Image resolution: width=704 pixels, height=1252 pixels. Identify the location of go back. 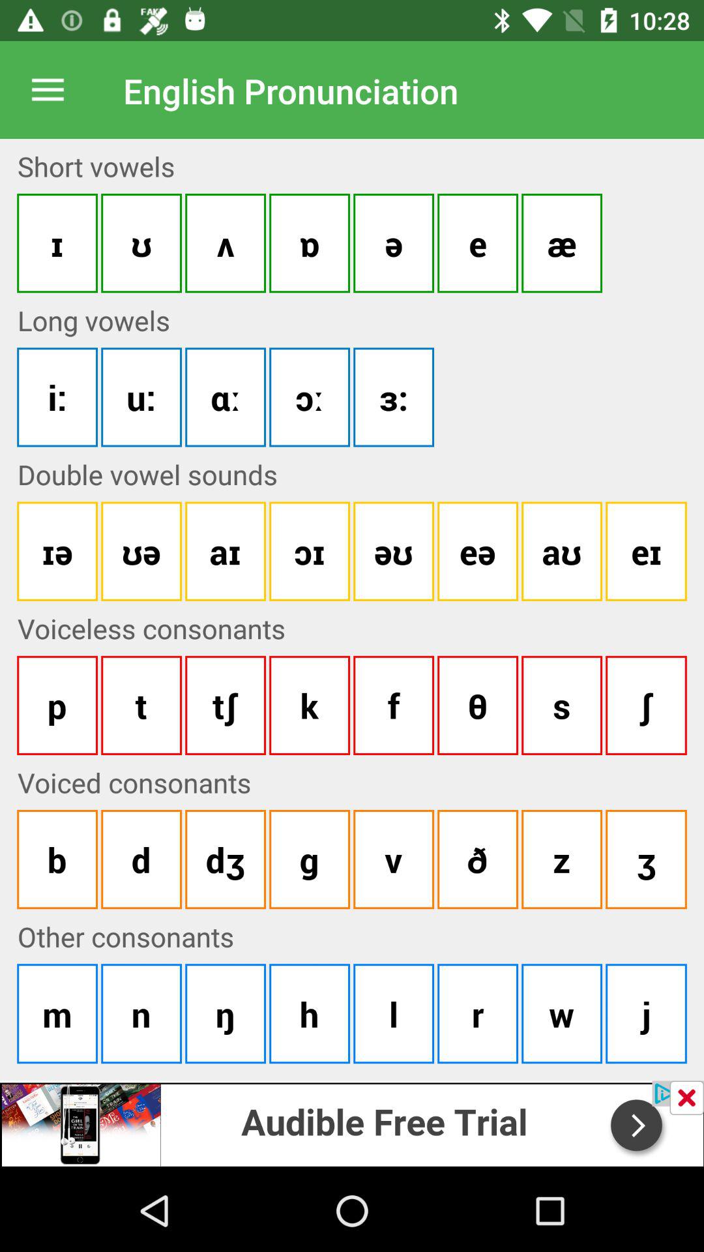
(687, 1098).